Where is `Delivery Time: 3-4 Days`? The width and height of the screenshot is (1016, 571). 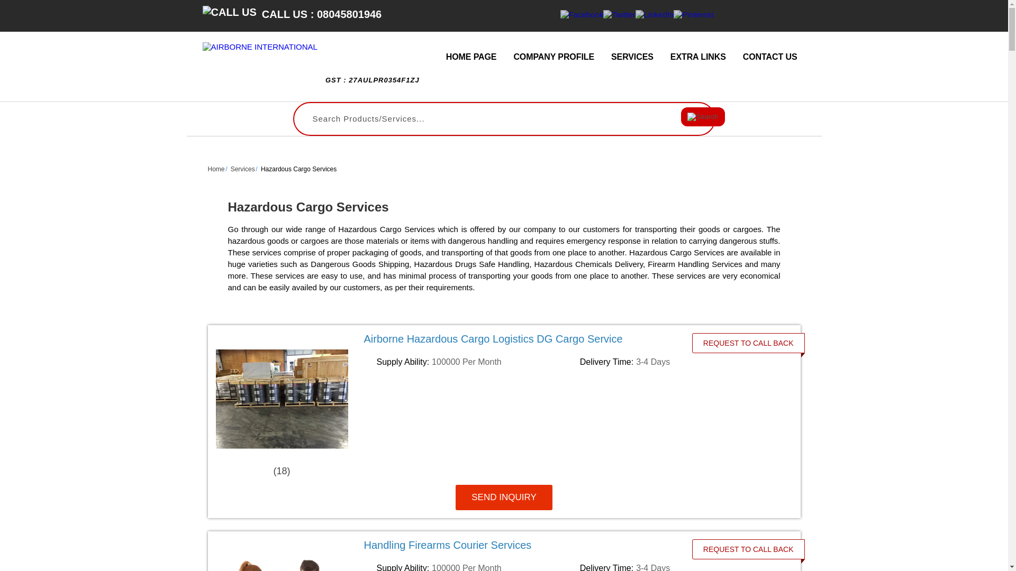
Delivery Time: 3-4 Days is located at coordinates (679, 362).